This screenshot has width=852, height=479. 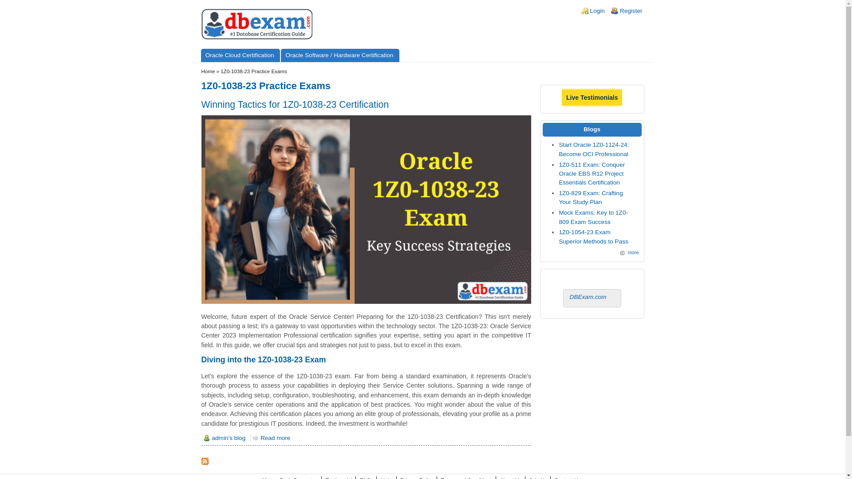 I want to click on Home, so click(x=208, y=71).